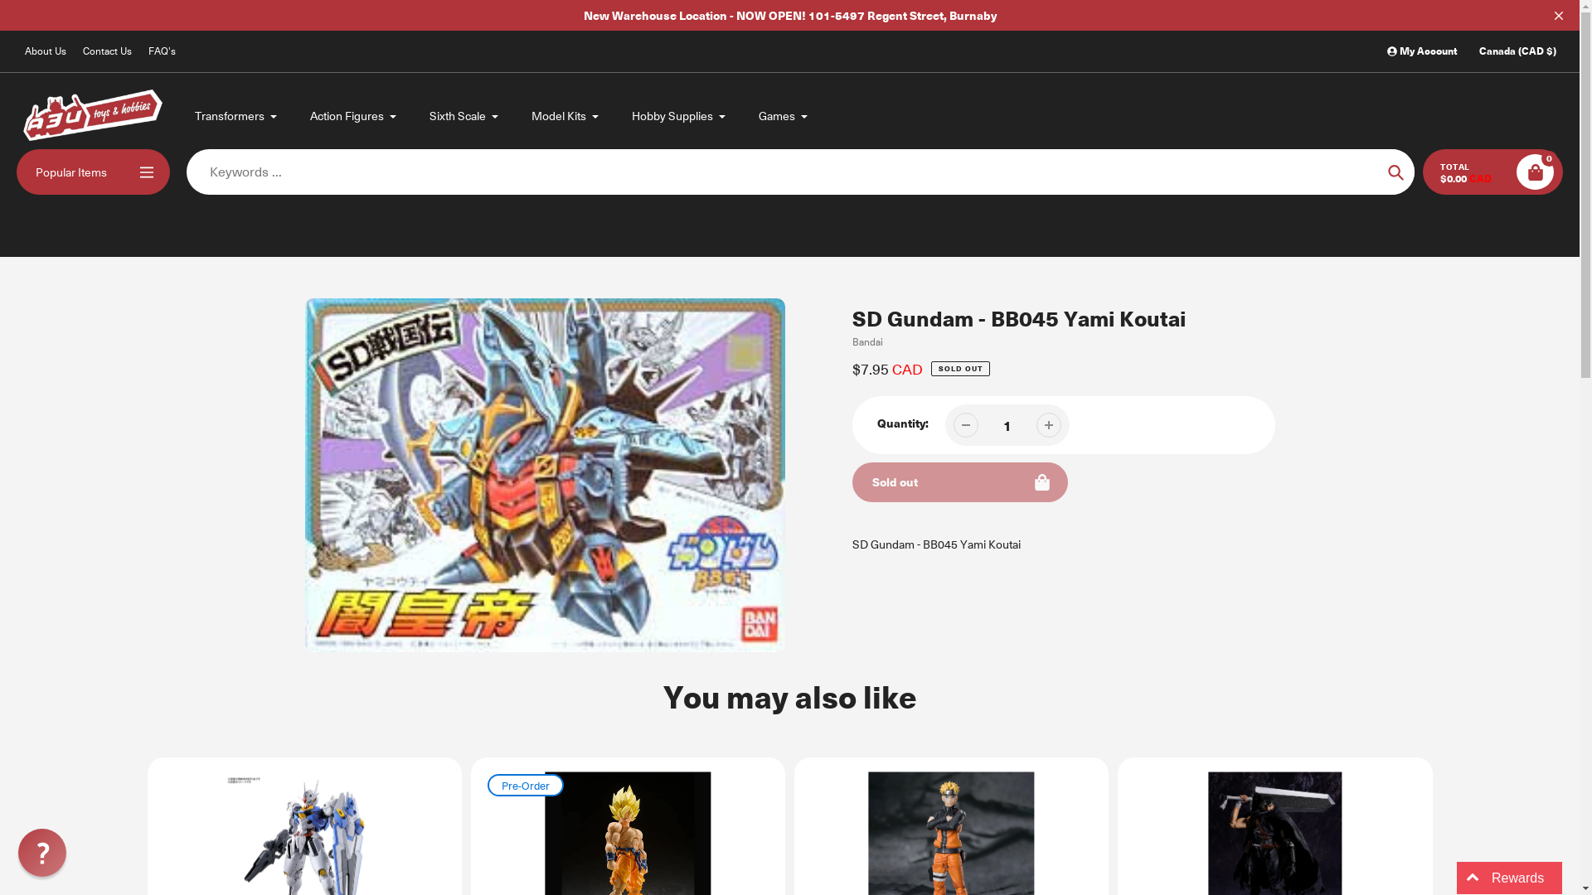  What do you see at coordinates (867, 341) in the screenshot?
I see `Bandai` at bounding box center [867, 341].